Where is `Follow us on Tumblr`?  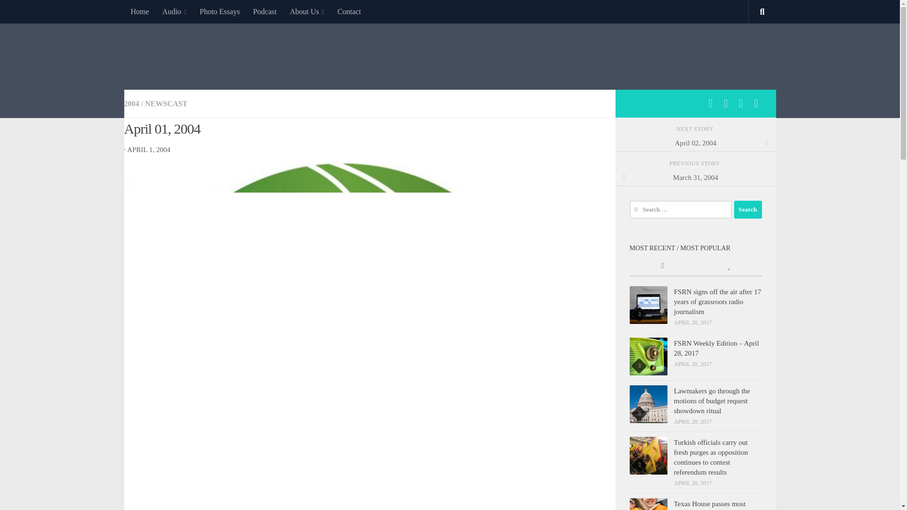 Follow us on Tumblr is located at coordinates (756, 103).